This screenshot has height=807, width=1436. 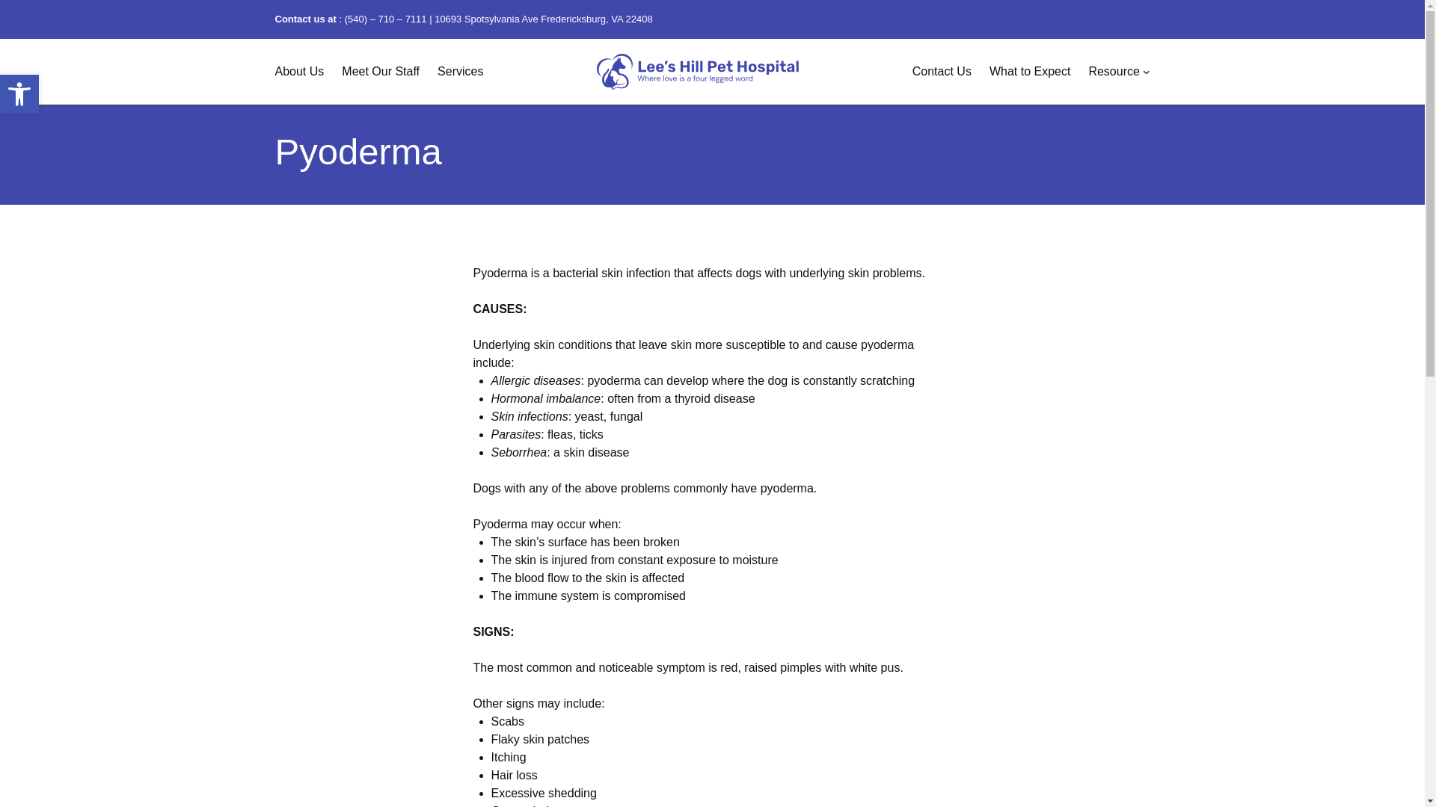 What do you see at coordinates (1113, 72) in the screenshot?
I see `Resource` at bounding box center [1113, 72].